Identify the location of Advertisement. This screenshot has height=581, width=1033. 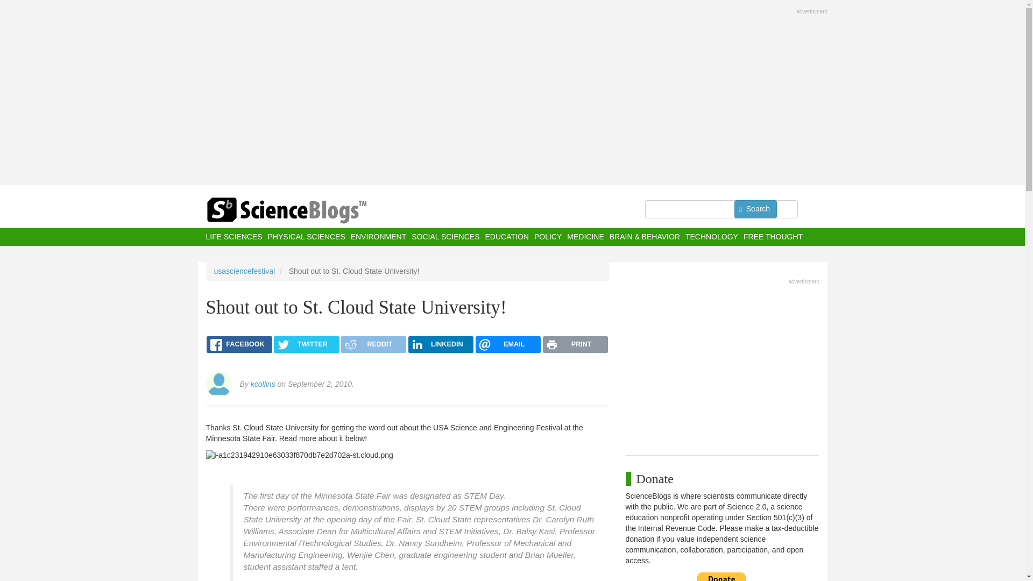
(722, 364).